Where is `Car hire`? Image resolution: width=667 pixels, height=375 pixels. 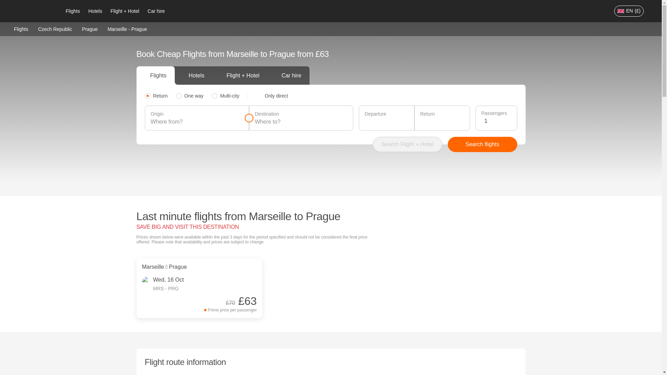 Car hire is located at coordinates (156, 11).